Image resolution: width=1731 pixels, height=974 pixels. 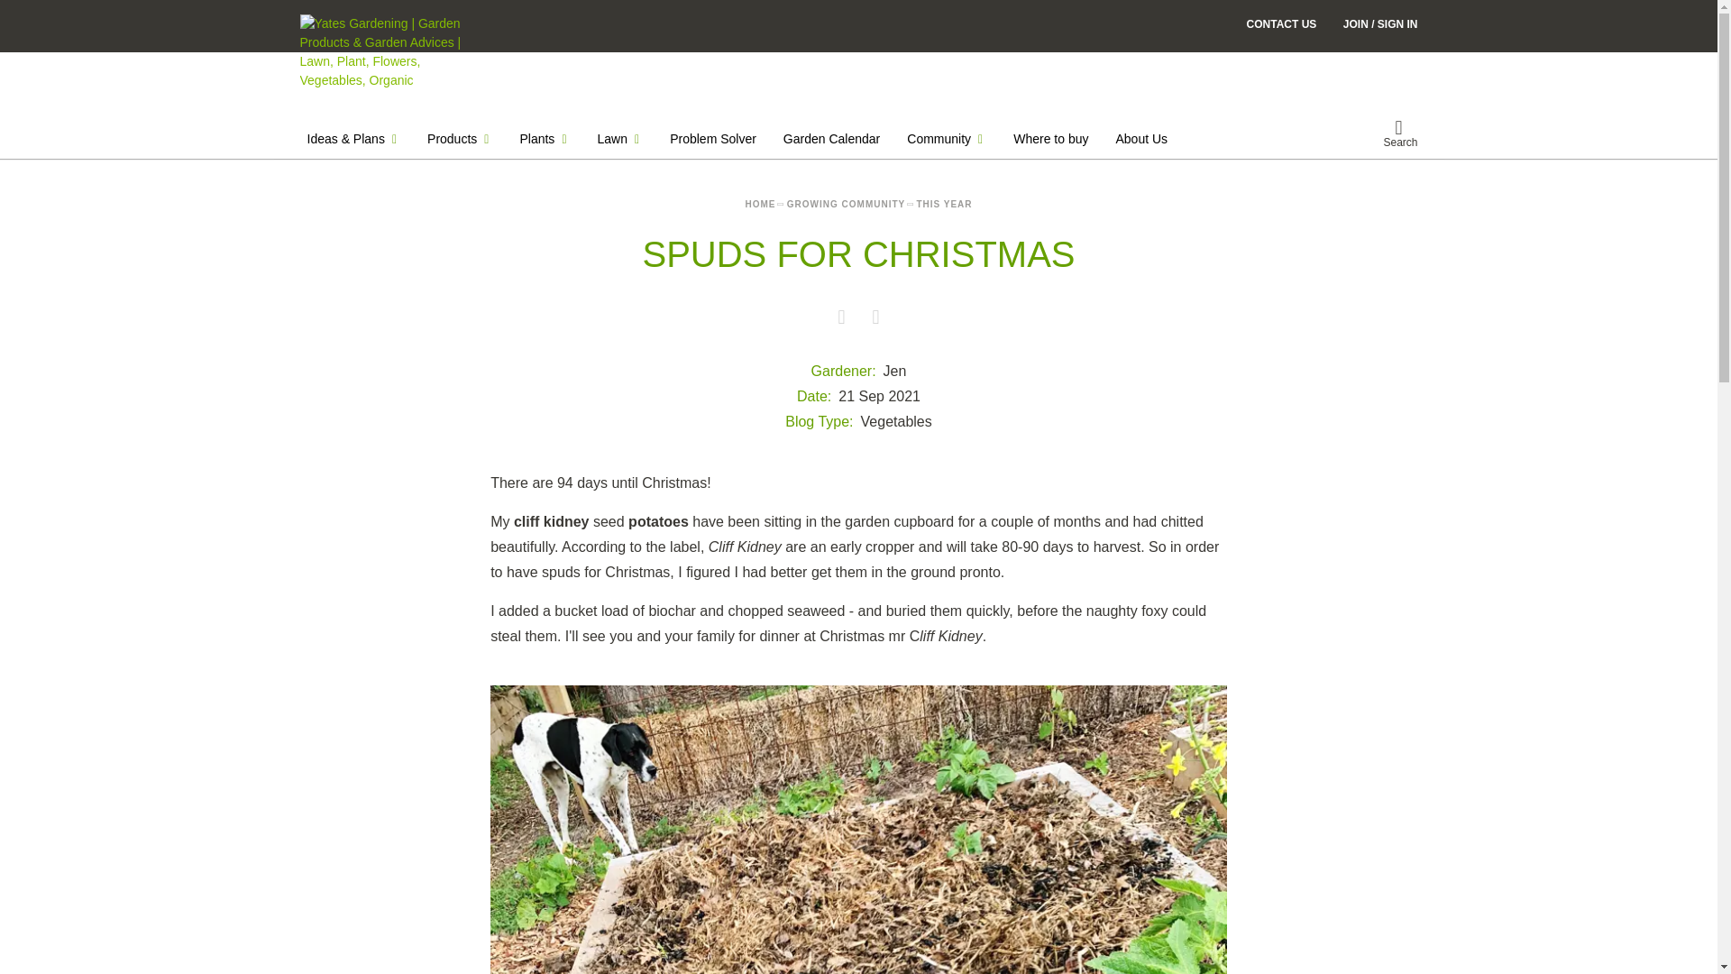 What do you see at coordinates (545, 139) in the screenshot?
I see `Plants` at bounding box center [545, 139].